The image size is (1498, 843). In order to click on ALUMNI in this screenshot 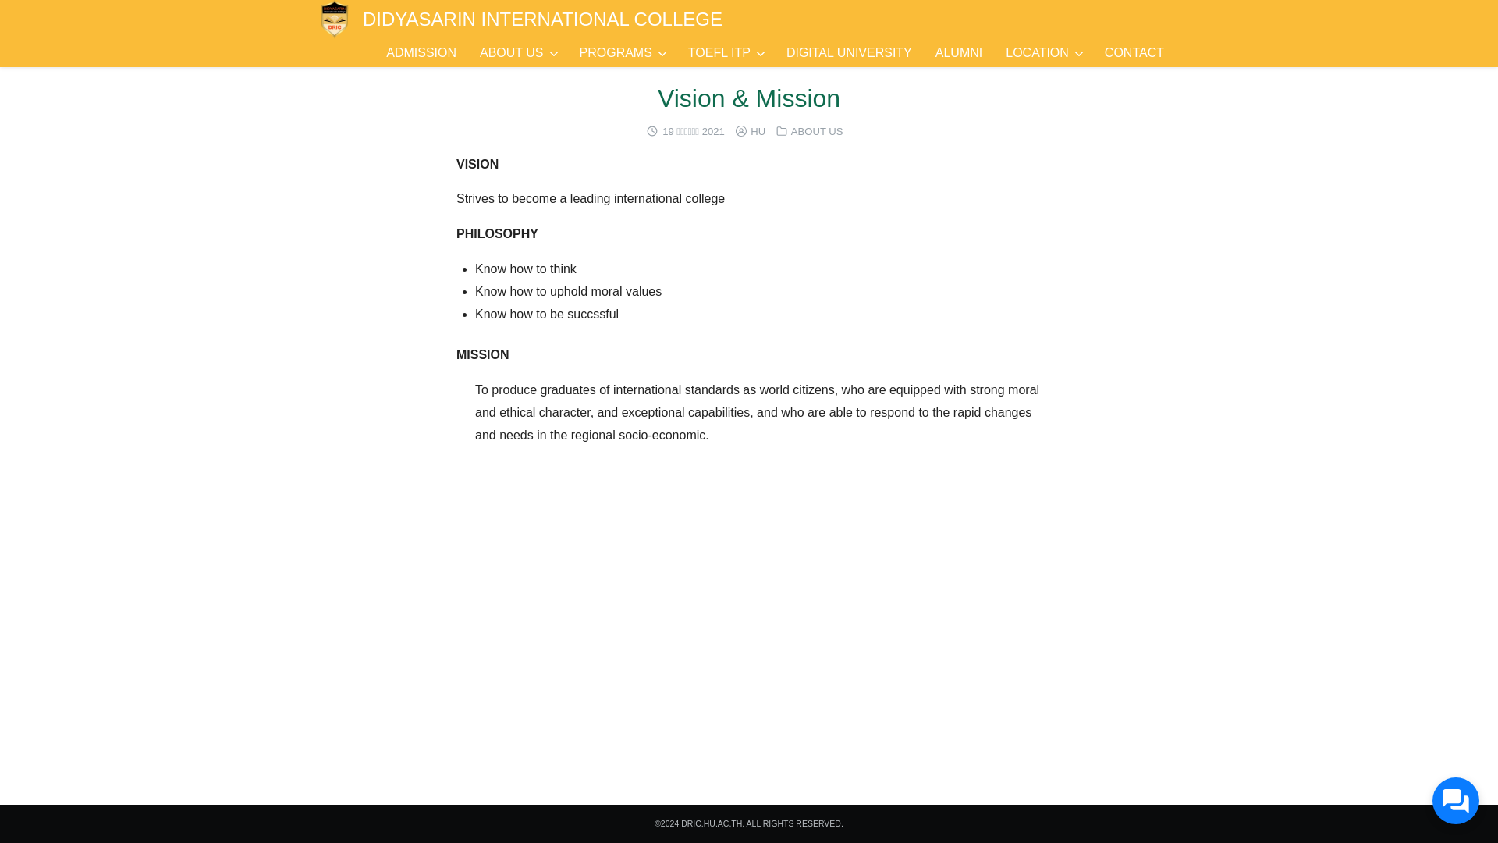, I will do `click(959, 53)`.